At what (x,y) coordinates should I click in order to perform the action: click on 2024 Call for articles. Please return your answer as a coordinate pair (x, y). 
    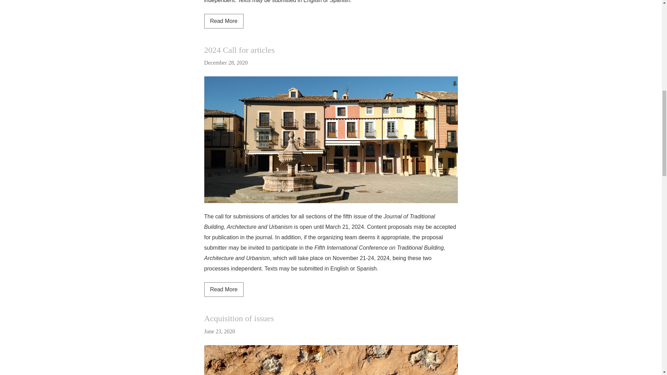
    Looking at the image, I should click on (224, 290).